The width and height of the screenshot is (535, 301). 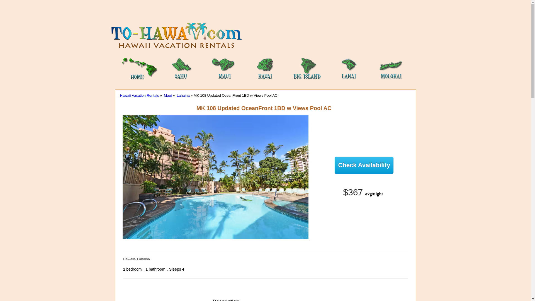 I want to click on Photos, so click(x=300, y=298).